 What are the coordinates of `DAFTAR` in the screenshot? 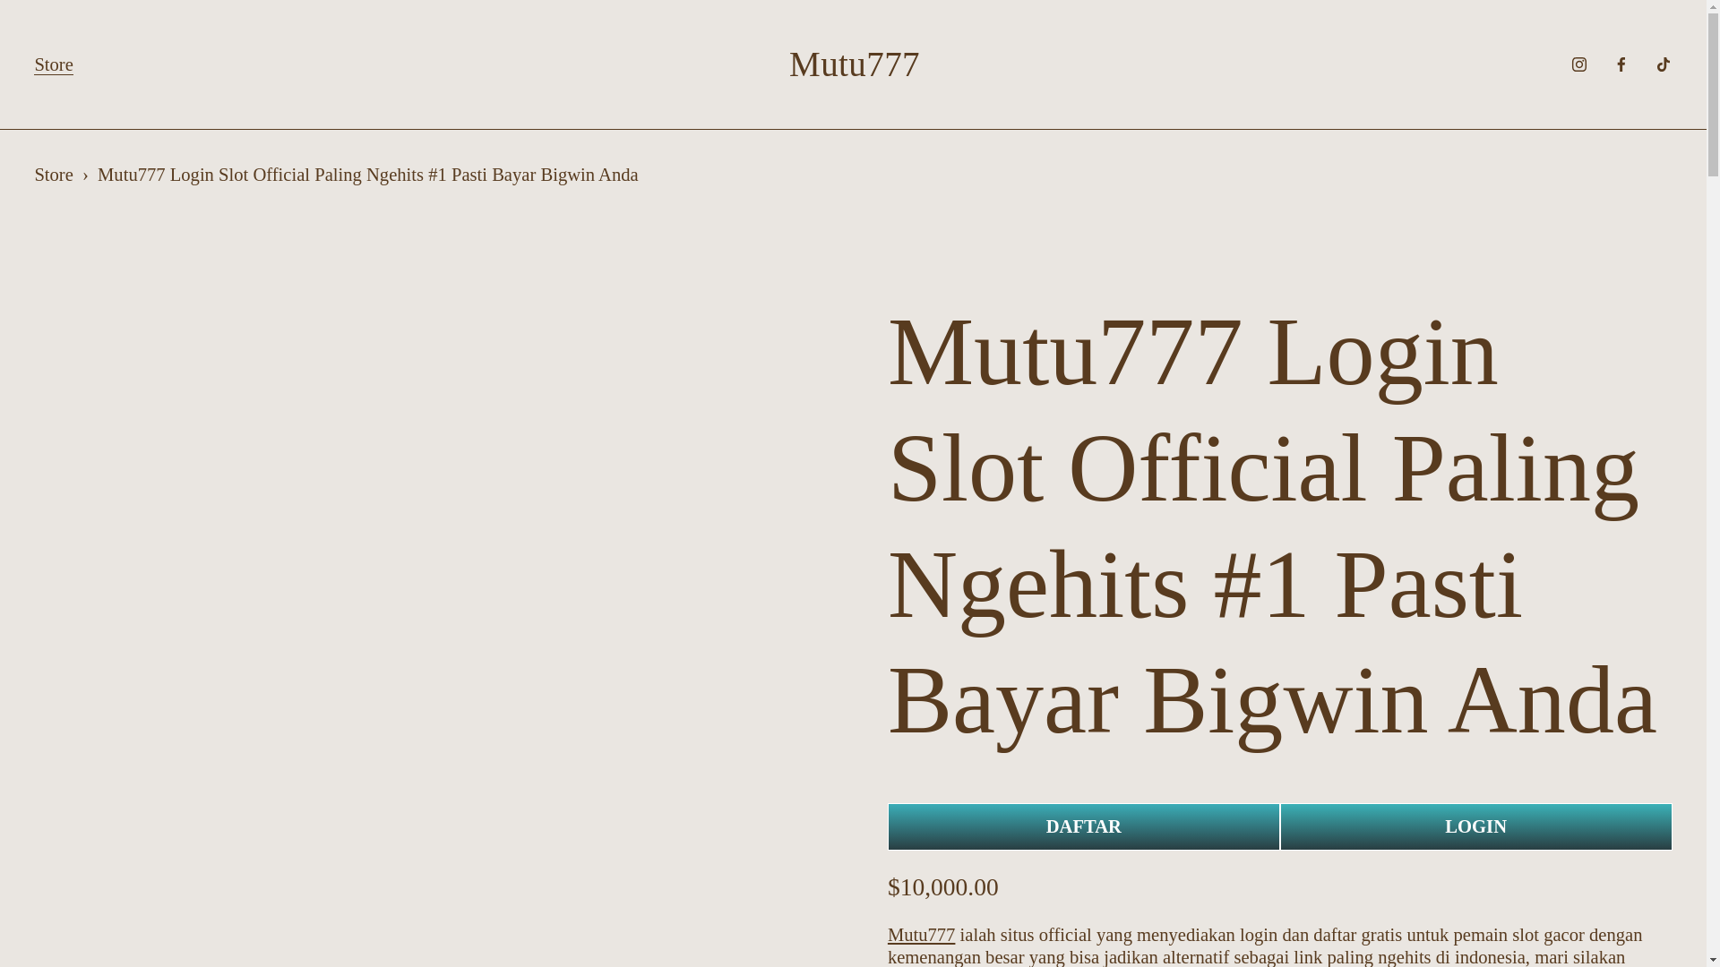 It's located at (1083, 827).